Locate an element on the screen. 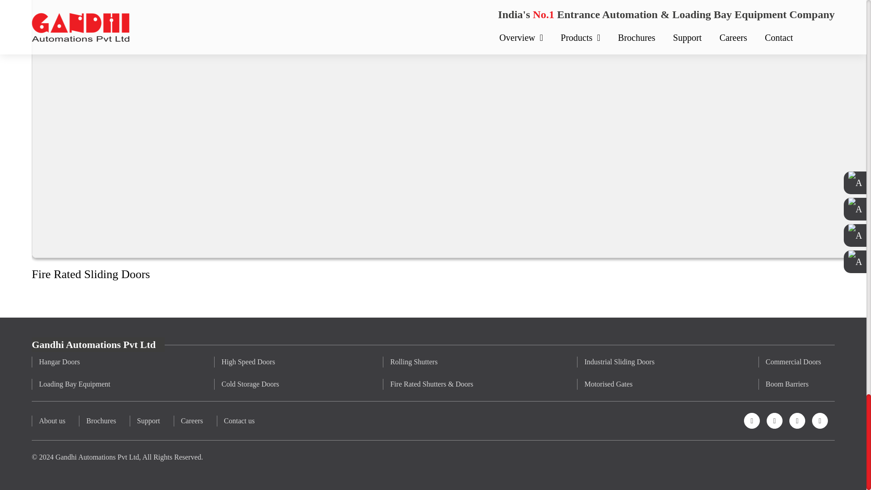 This screenshot has width=871, height=490. Cold Storage Doors is located at coordinates (250, 384).